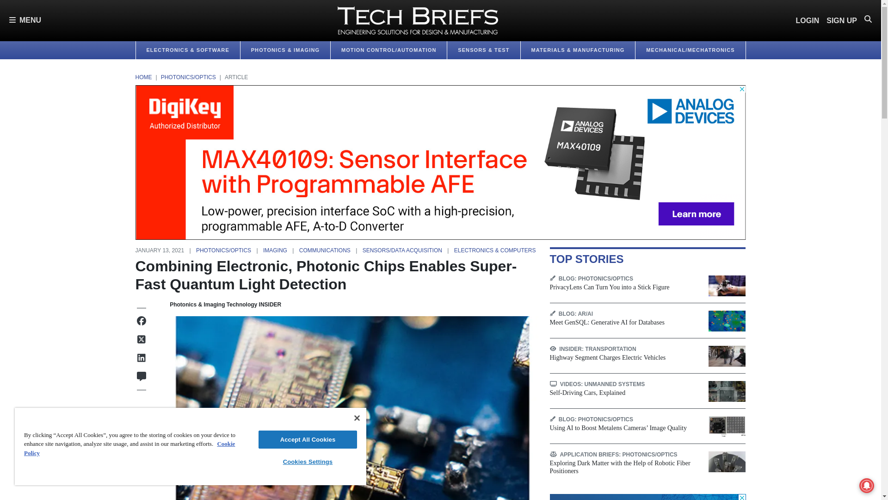 This screenshot has height=500, width=888. I want to click on MENU, so click(25, 20).